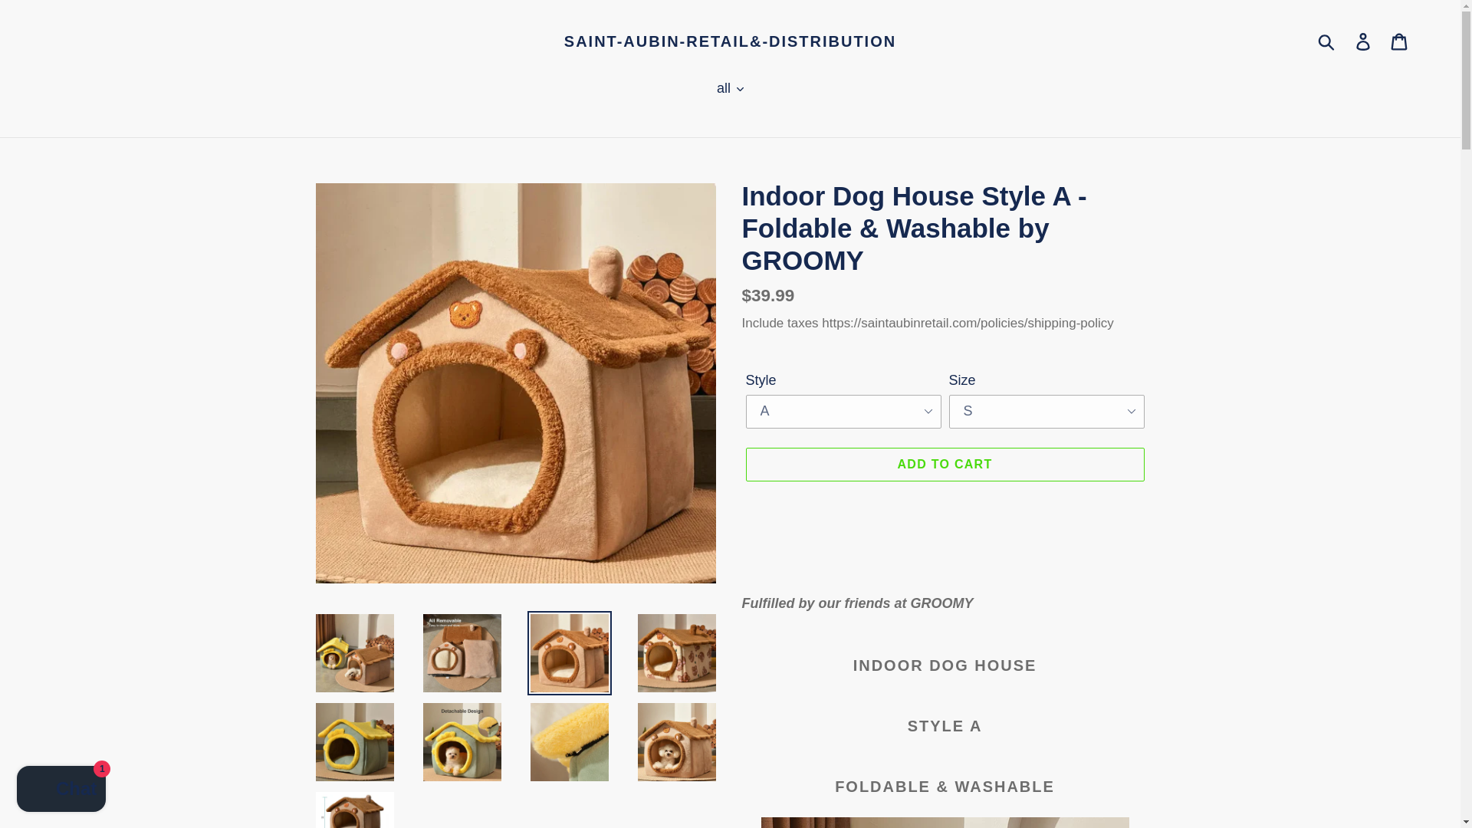 Image resolution: width=1472 pixels, height=828 pixels. What do you see at coordinates (61, 790) in the screenshot?
I see `Shopify online store chat` at bounding box center [61, 790].